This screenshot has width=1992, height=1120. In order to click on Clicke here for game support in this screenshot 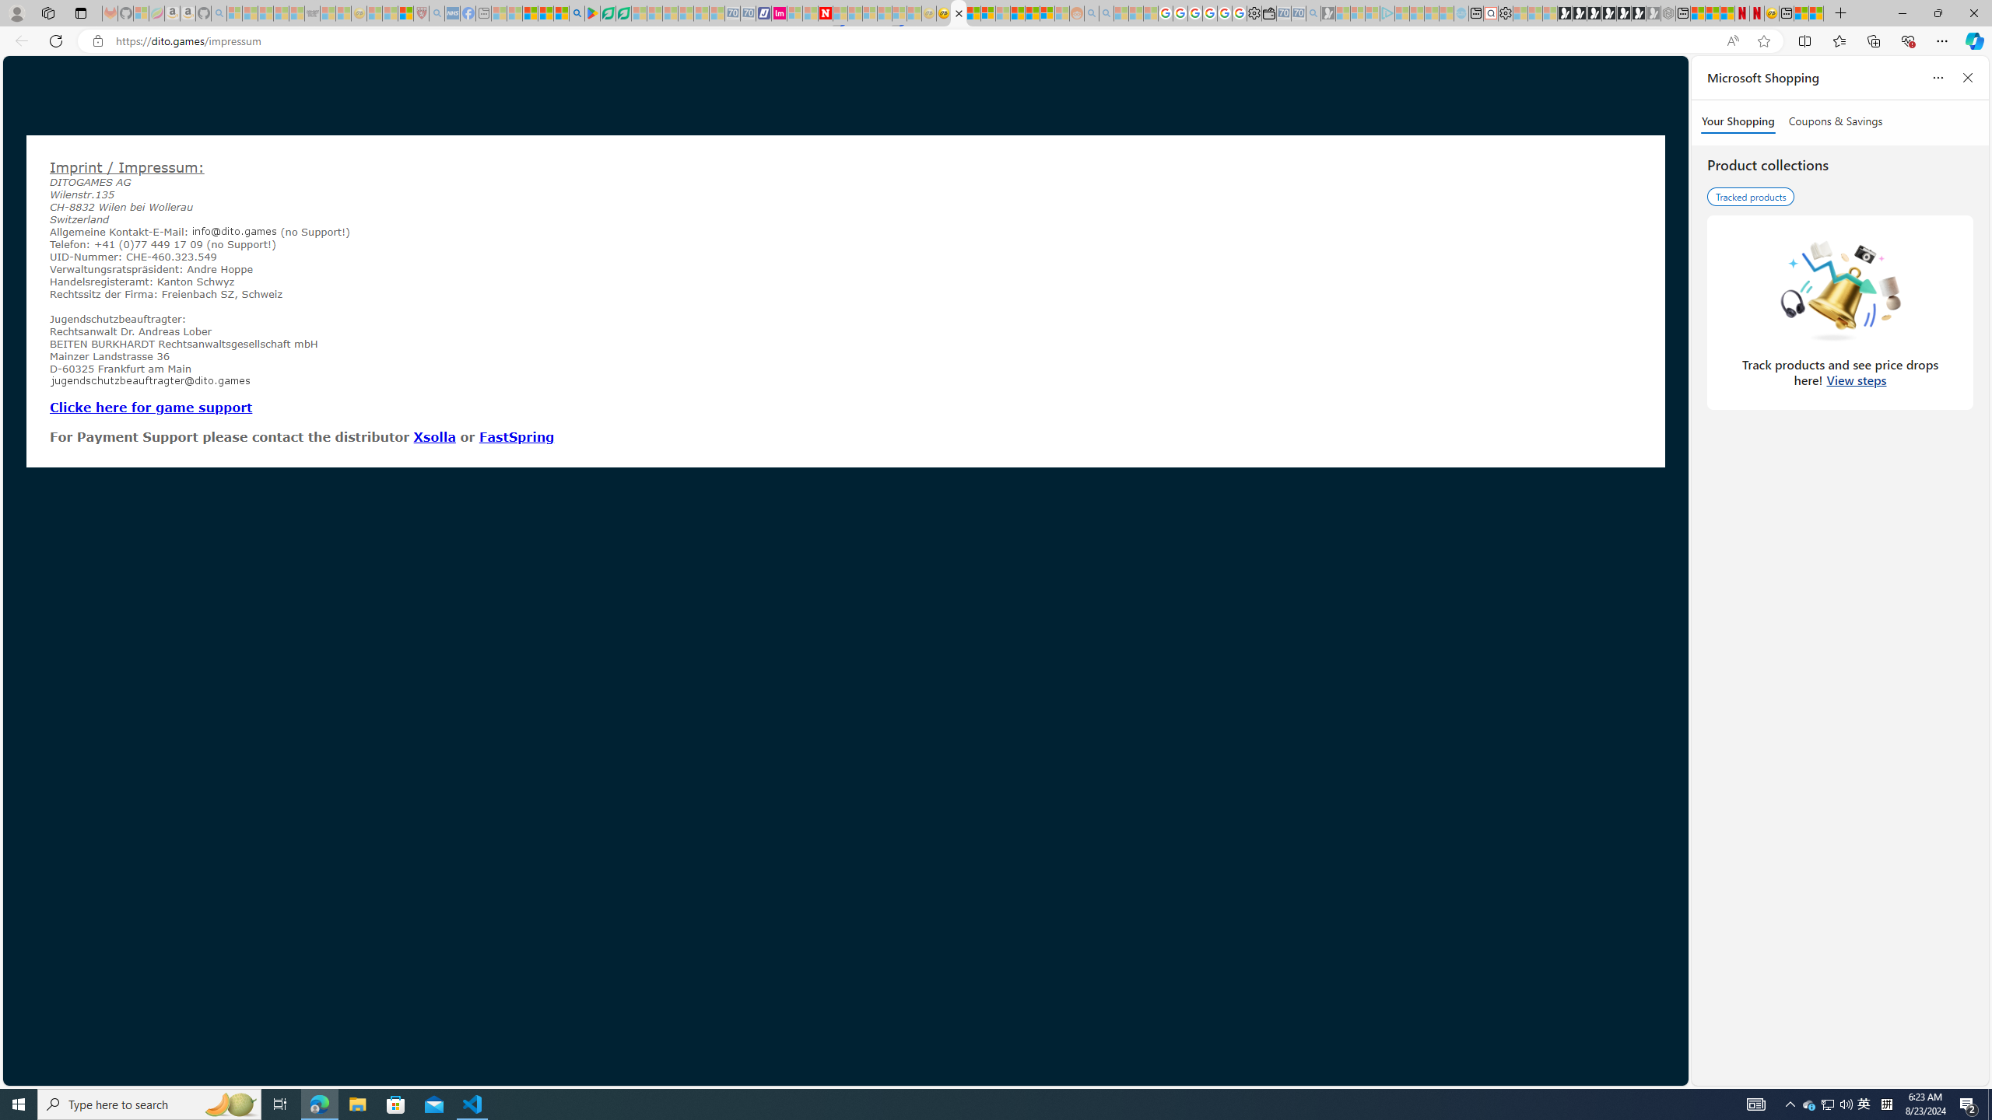, I will do `click(151, 407)`.